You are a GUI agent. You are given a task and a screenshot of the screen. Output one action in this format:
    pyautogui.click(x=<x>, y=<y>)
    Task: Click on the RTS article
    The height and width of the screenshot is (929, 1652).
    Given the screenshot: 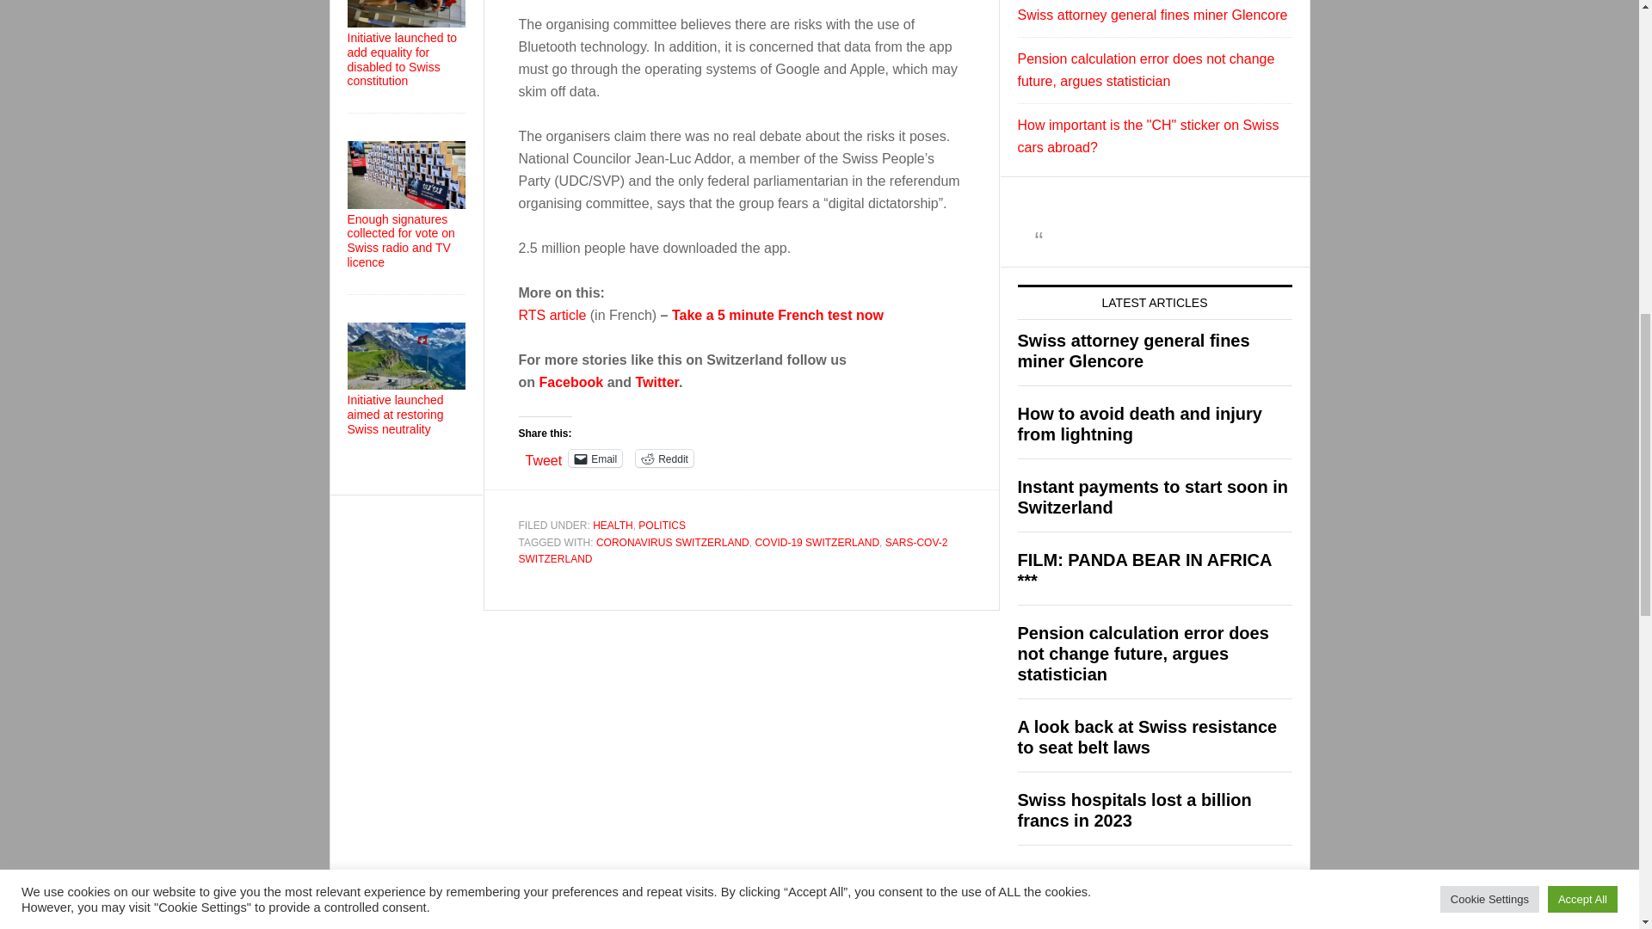 What is the action you would take?
    pyautogui.click(x=552, y=315)
    